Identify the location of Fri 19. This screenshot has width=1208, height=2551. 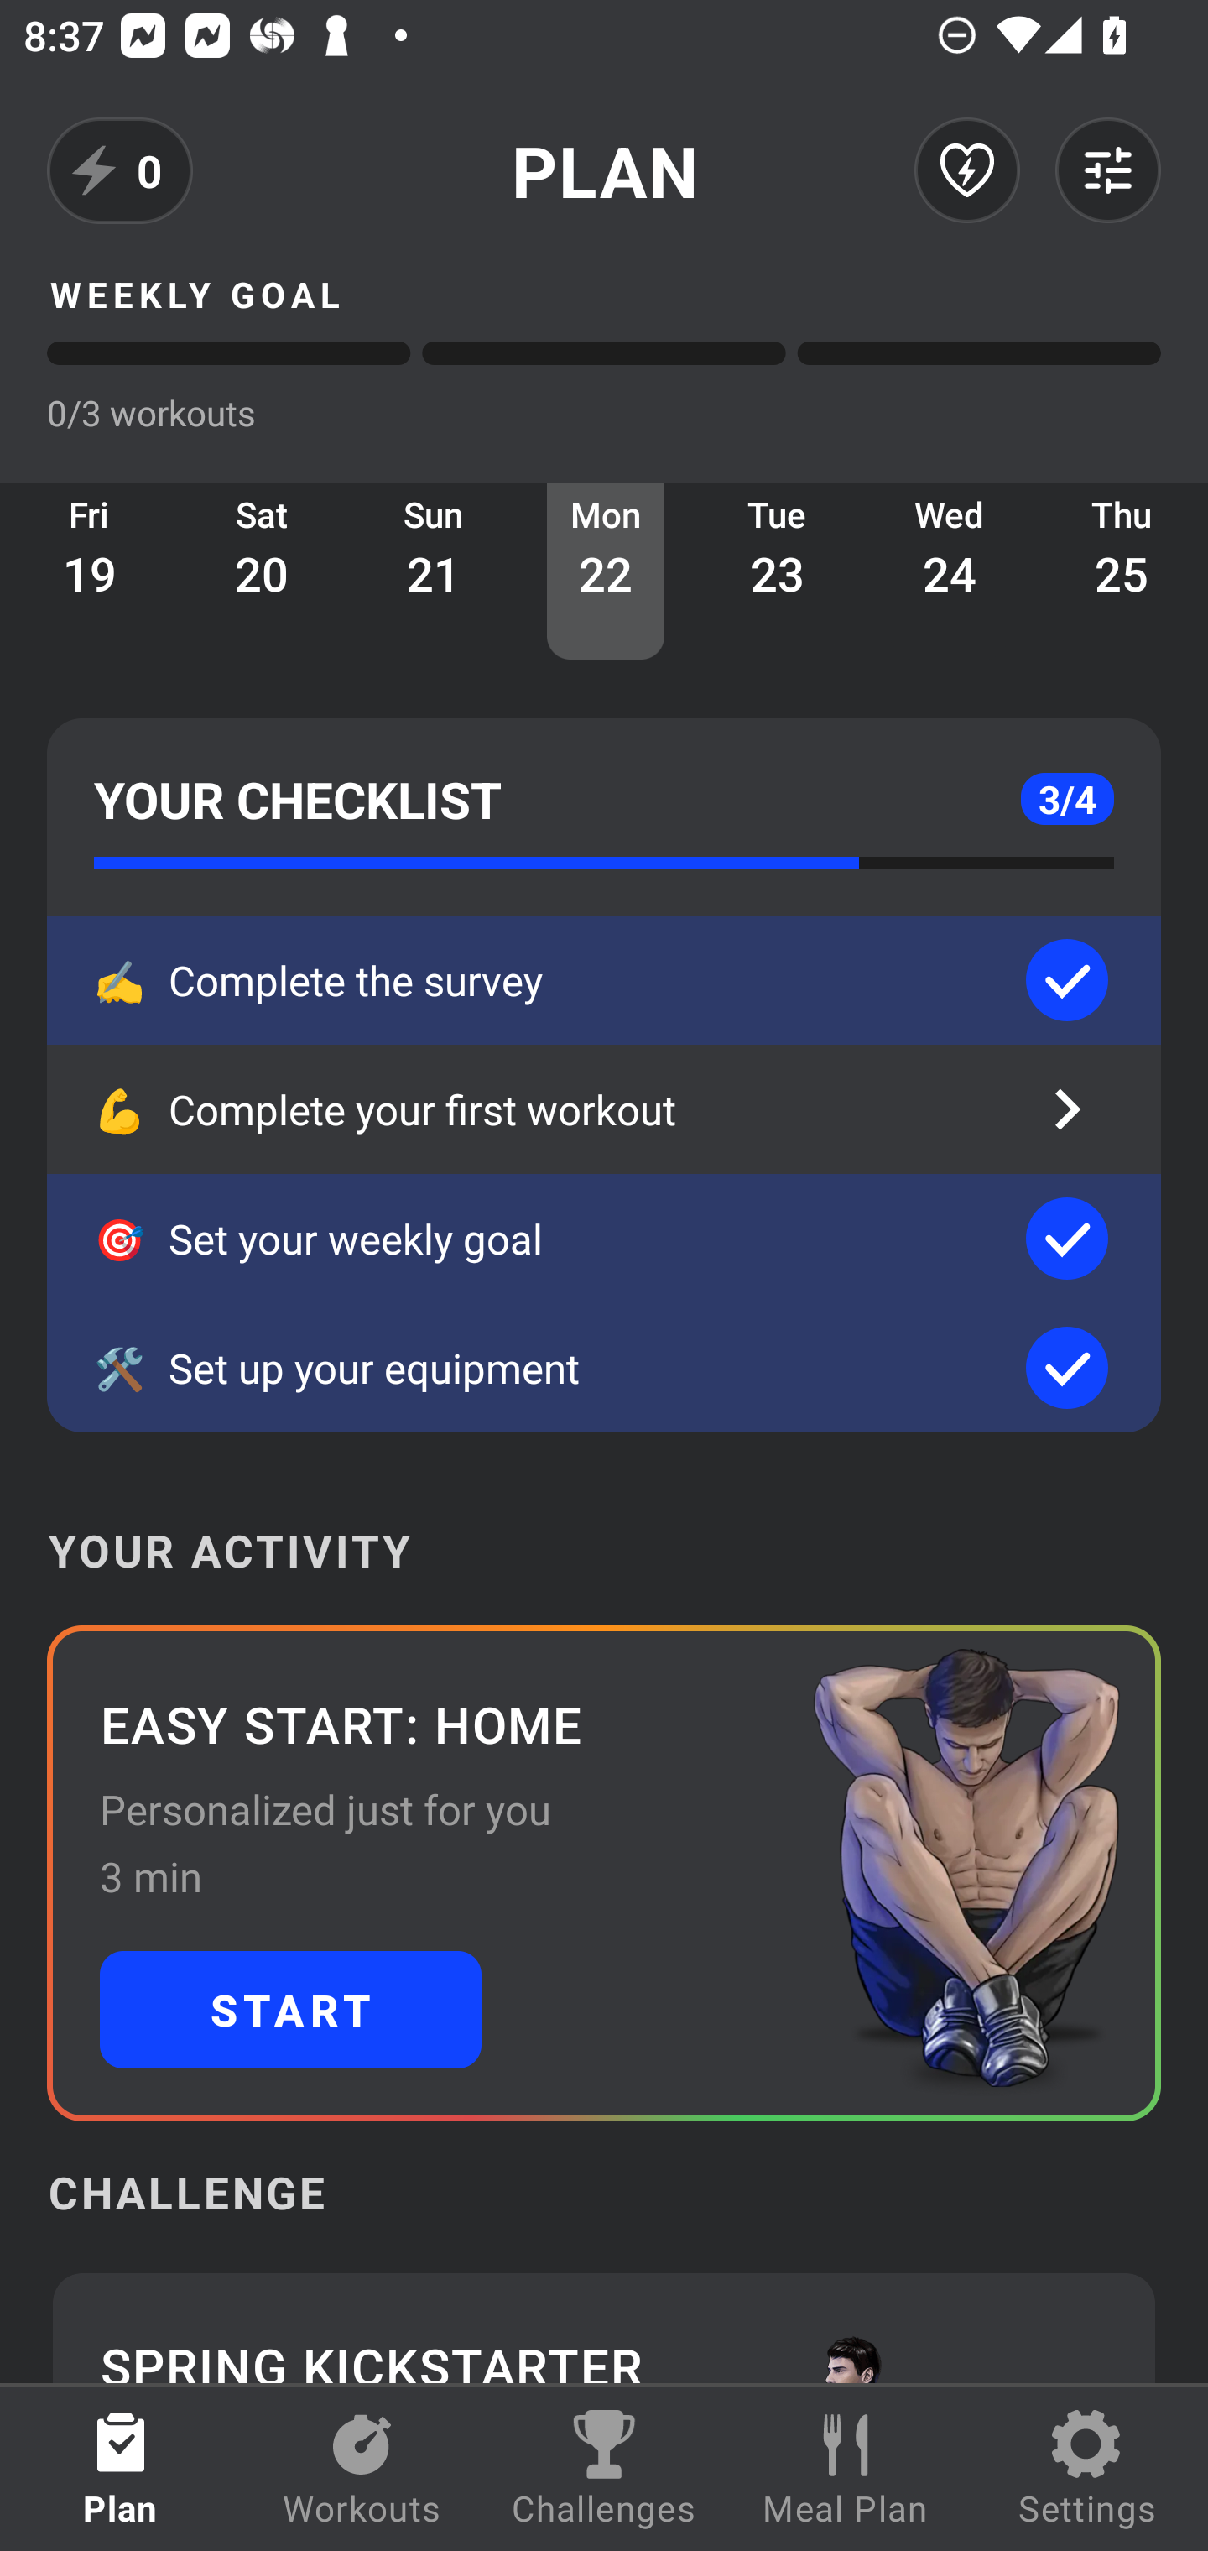
(90, 571).